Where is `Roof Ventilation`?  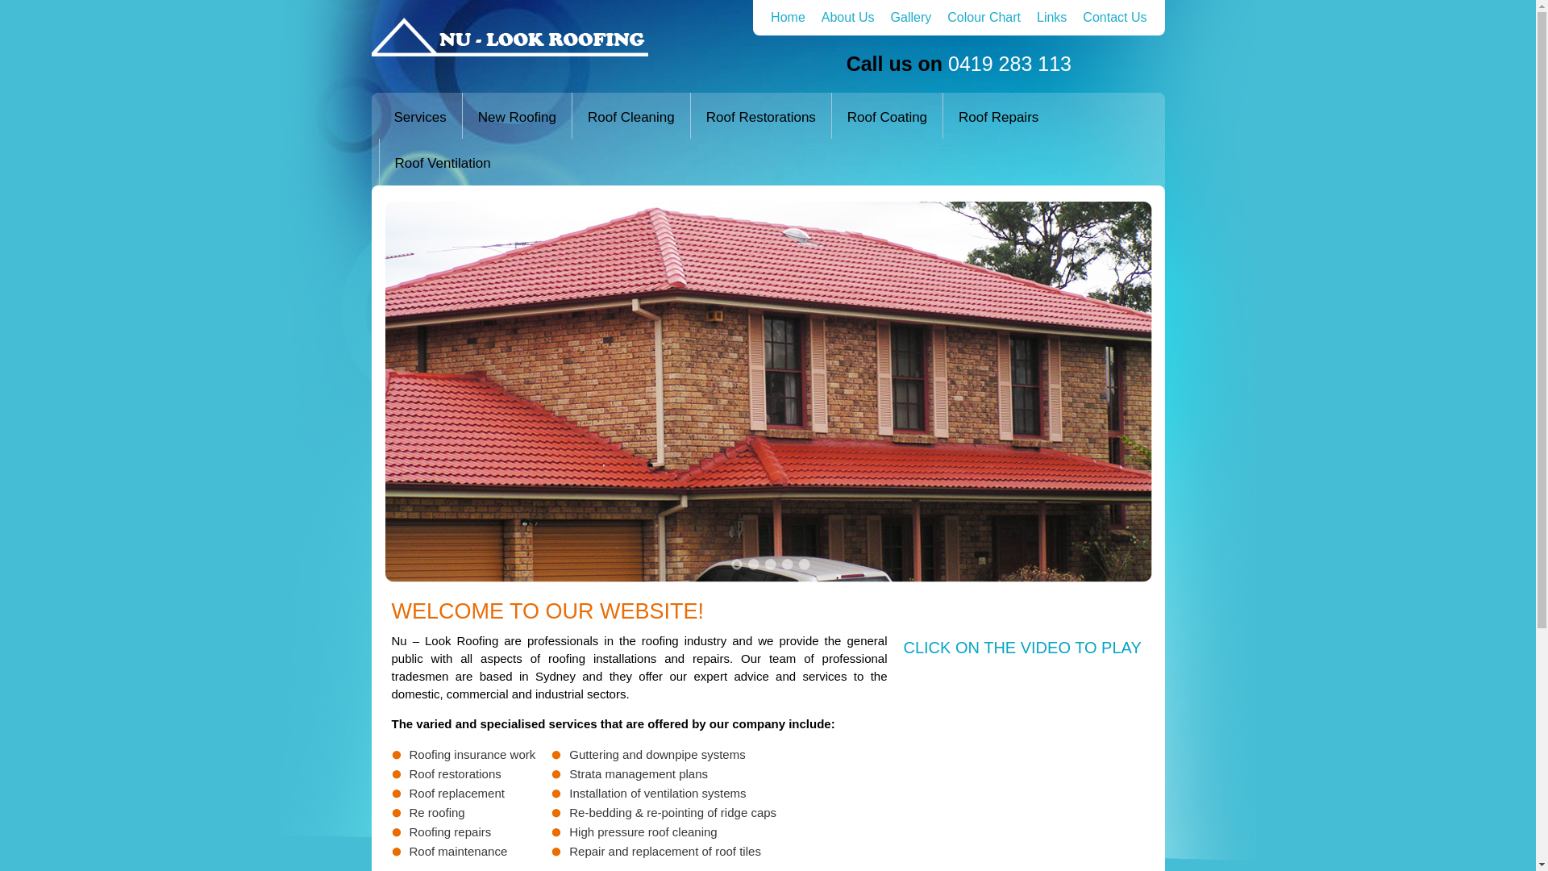 Roof Ventilation is located at coordinates (442, 162).